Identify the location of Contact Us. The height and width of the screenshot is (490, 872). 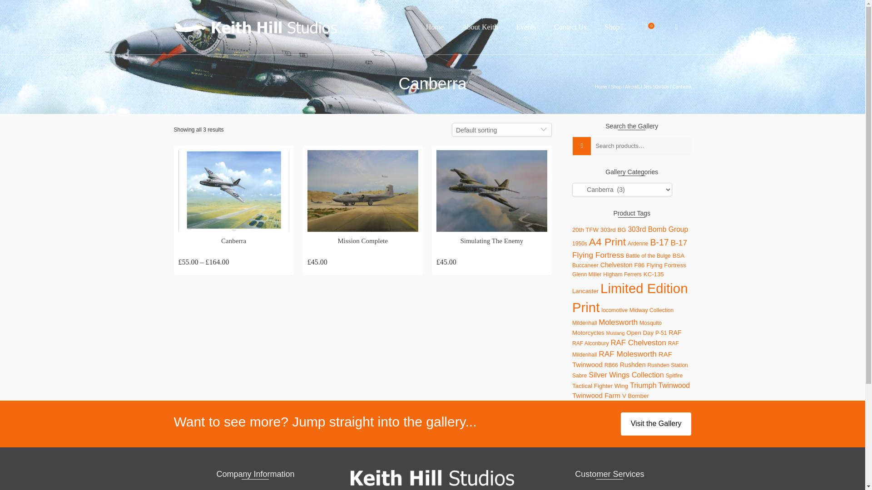
(570, 27).